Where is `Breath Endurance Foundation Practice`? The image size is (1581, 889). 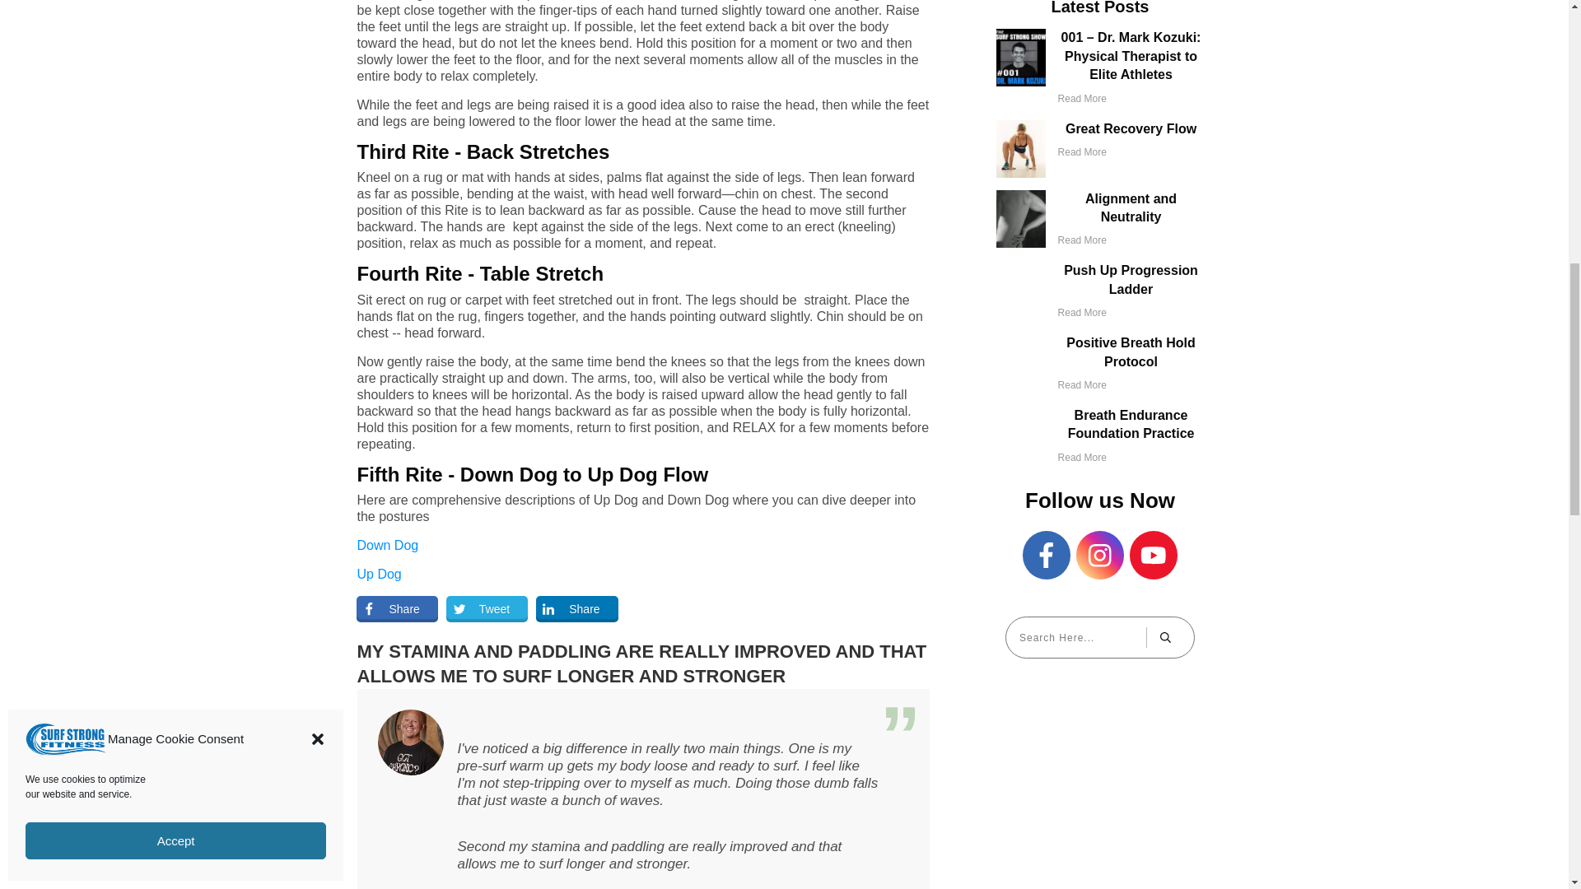
Breath Endurance Foundation Practice is located at coordinates (1131, 423).